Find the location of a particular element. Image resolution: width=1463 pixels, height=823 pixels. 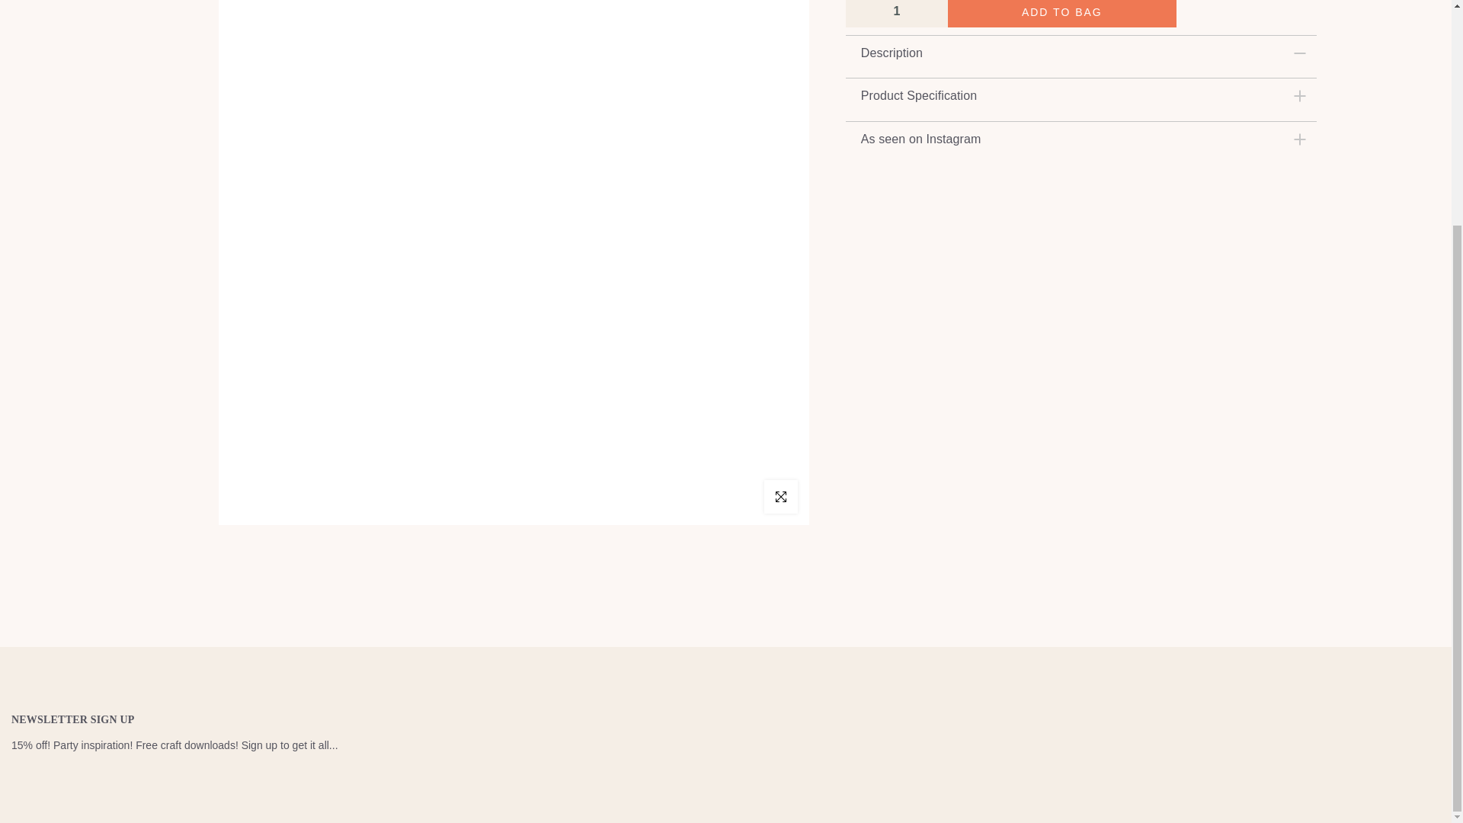

1 is located at coordinates (896, 12).